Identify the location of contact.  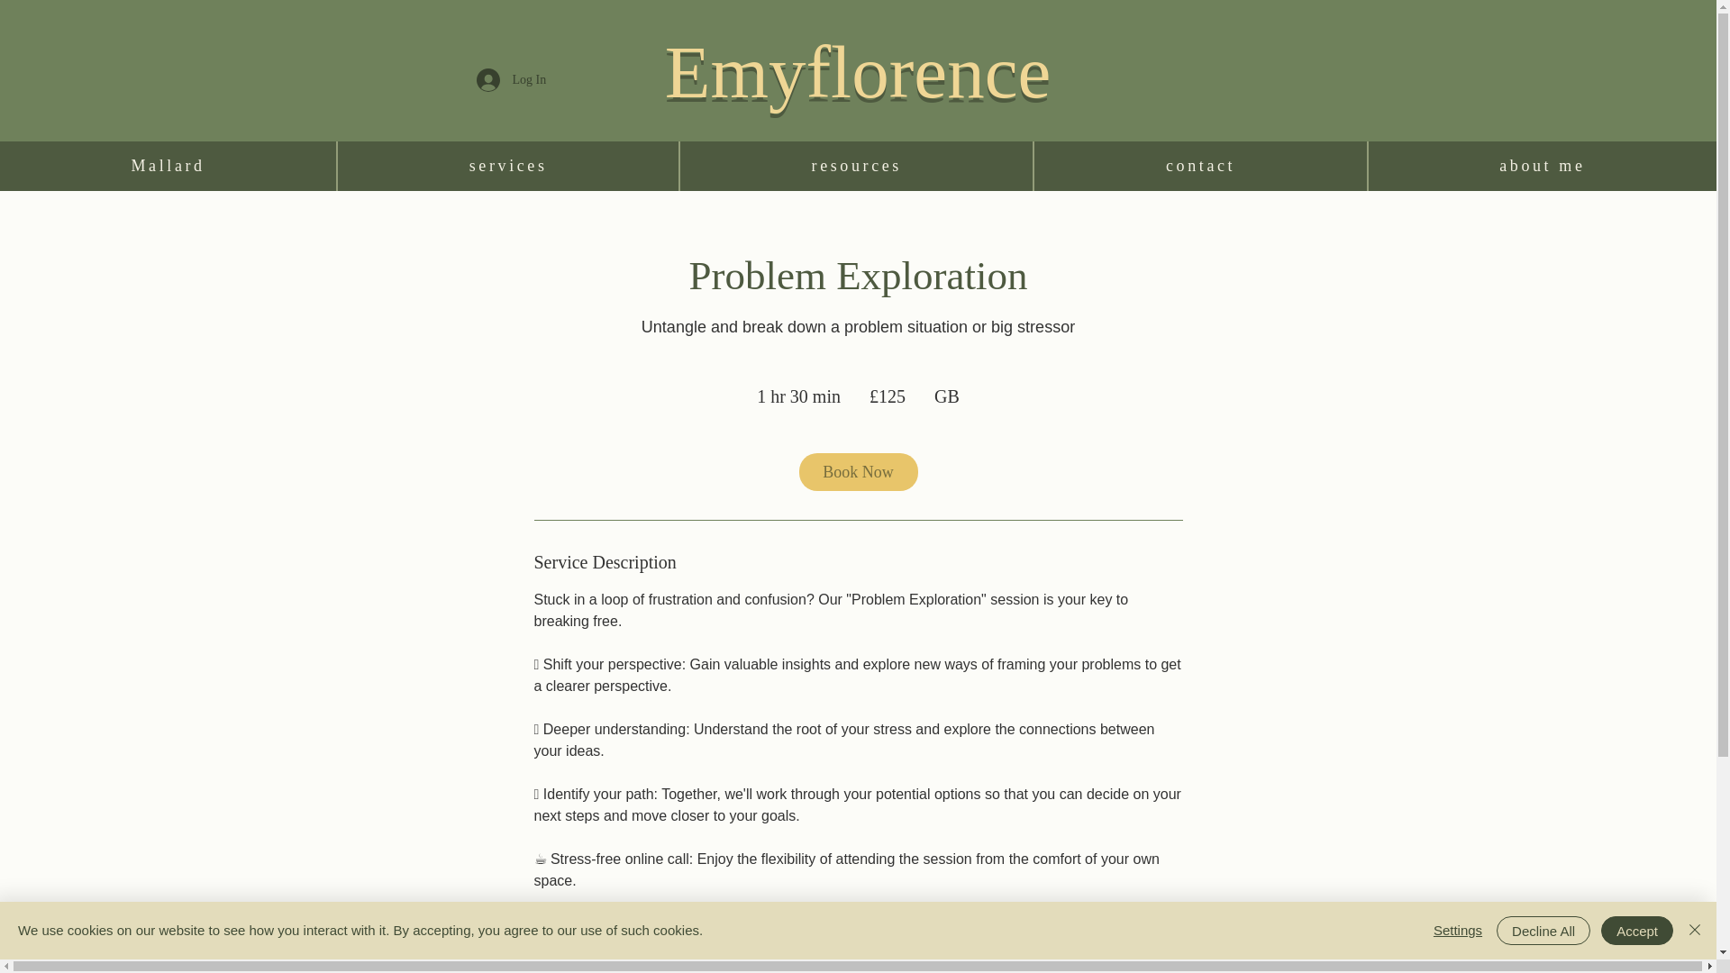
(1200, 166).